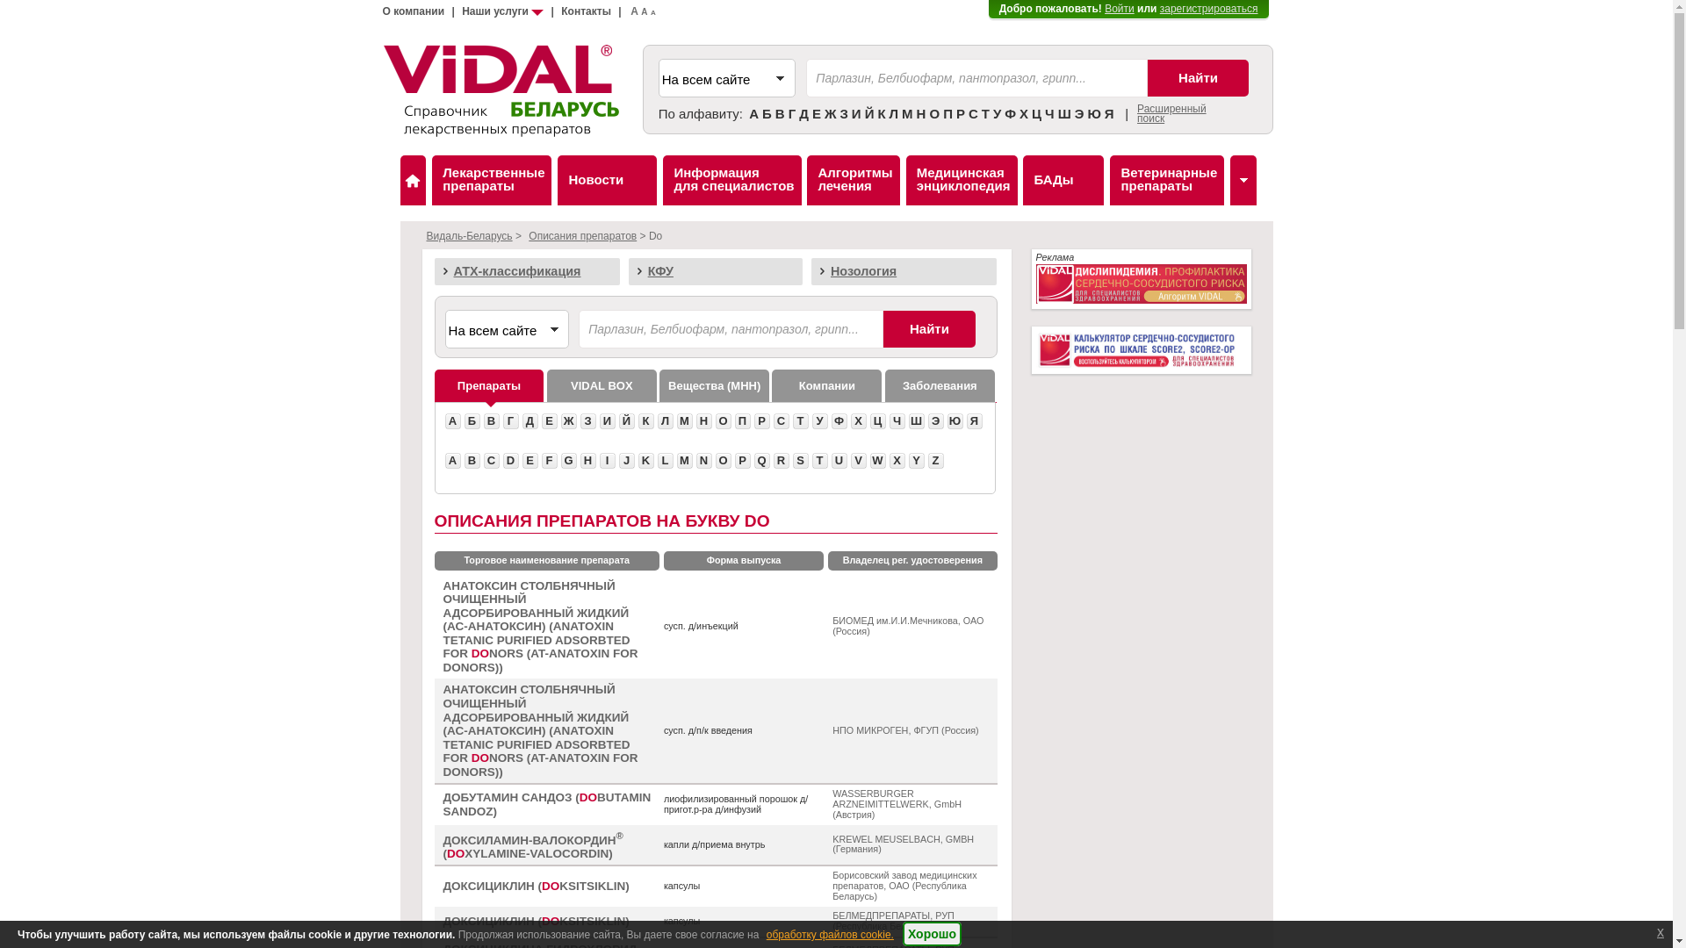  What do you see at coordinates (781, 461) in the screenshot?
I see `R` at bounding box center [781, 461].